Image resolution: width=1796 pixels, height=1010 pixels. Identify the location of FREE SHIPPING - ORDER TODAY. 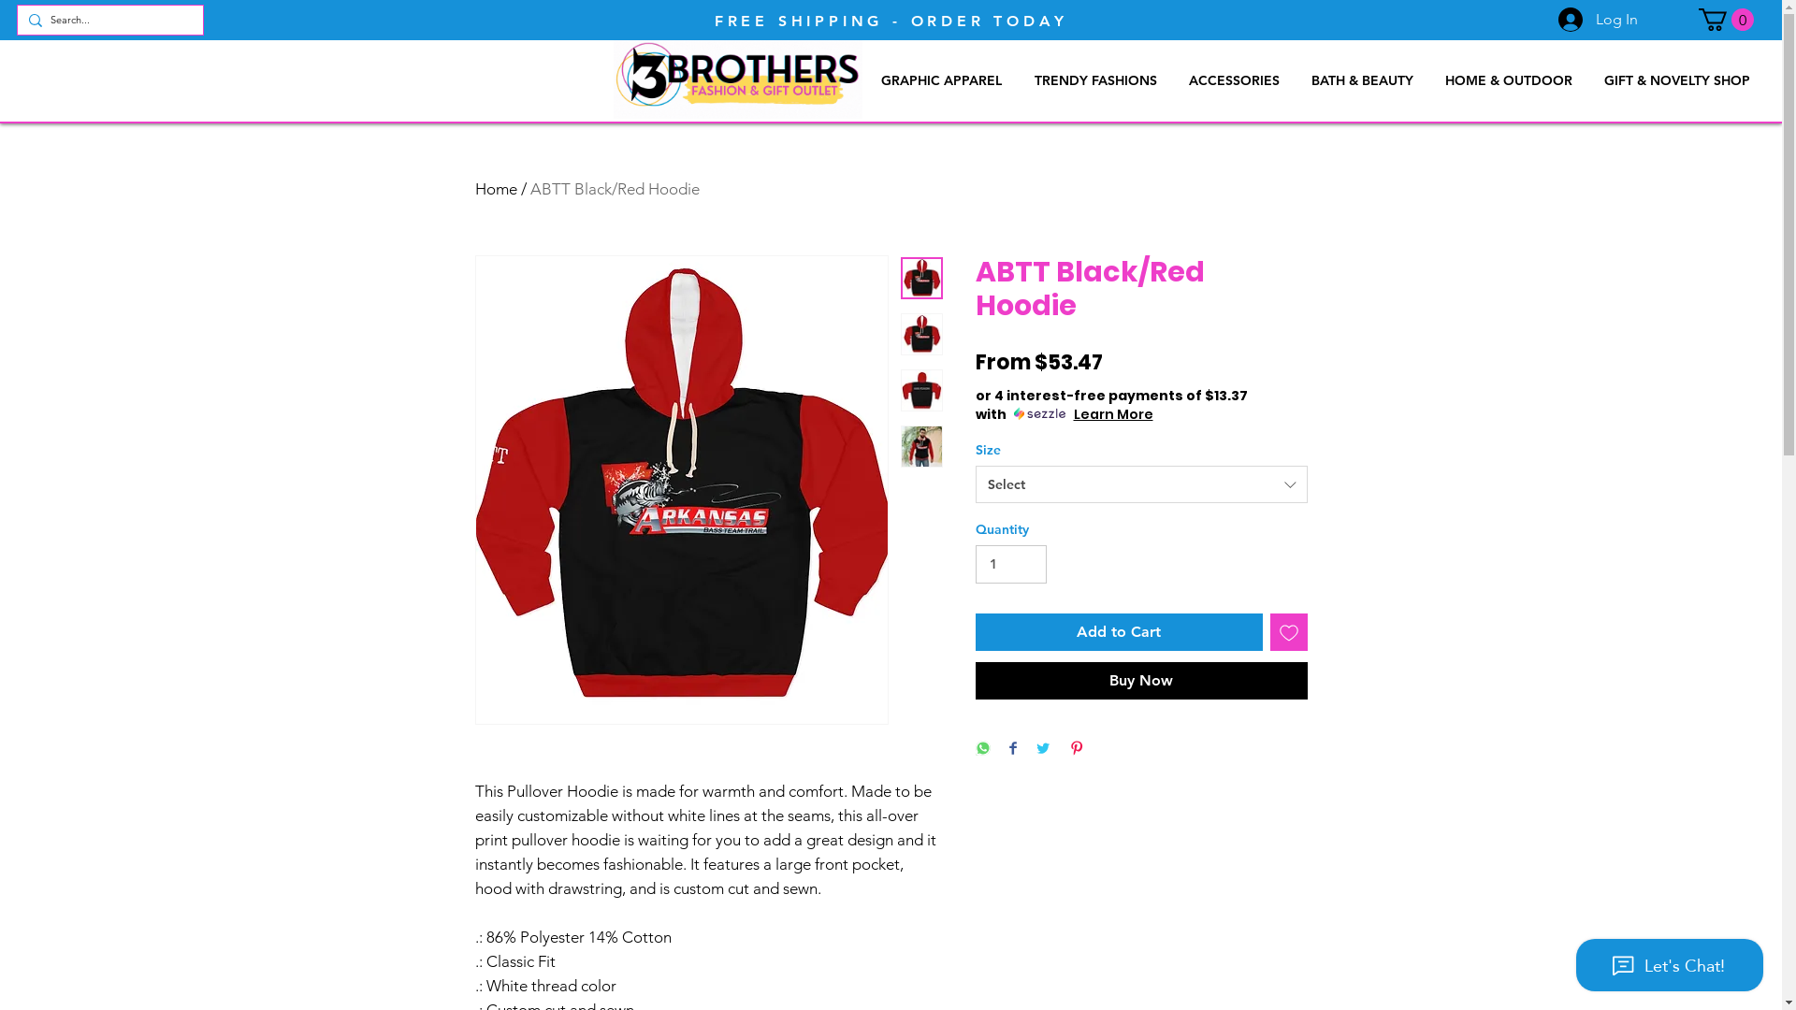
(891, 21).